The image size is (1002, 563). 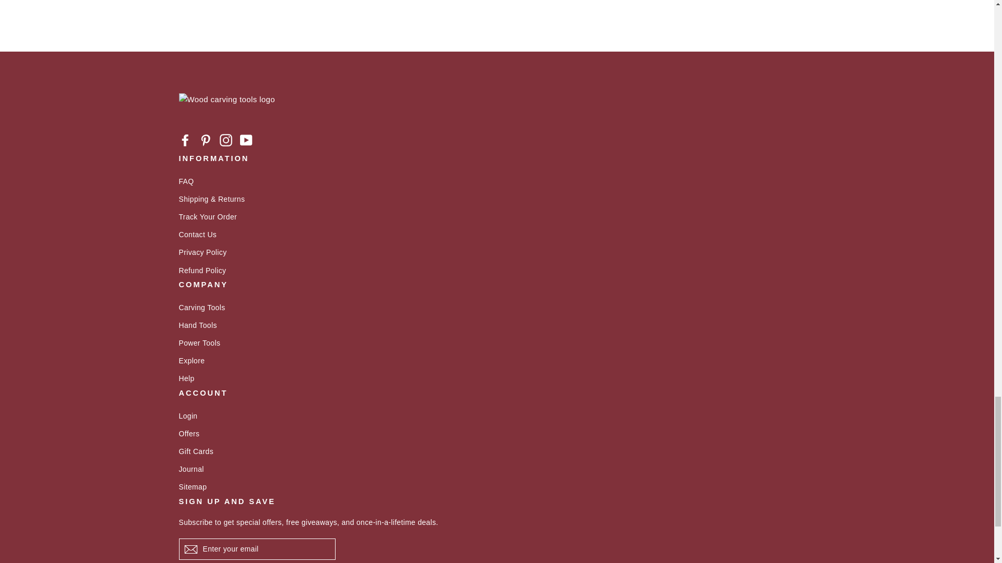 I want to click on STRYI CARVING TOOLS on YouTube, so click(x=246, y=140).